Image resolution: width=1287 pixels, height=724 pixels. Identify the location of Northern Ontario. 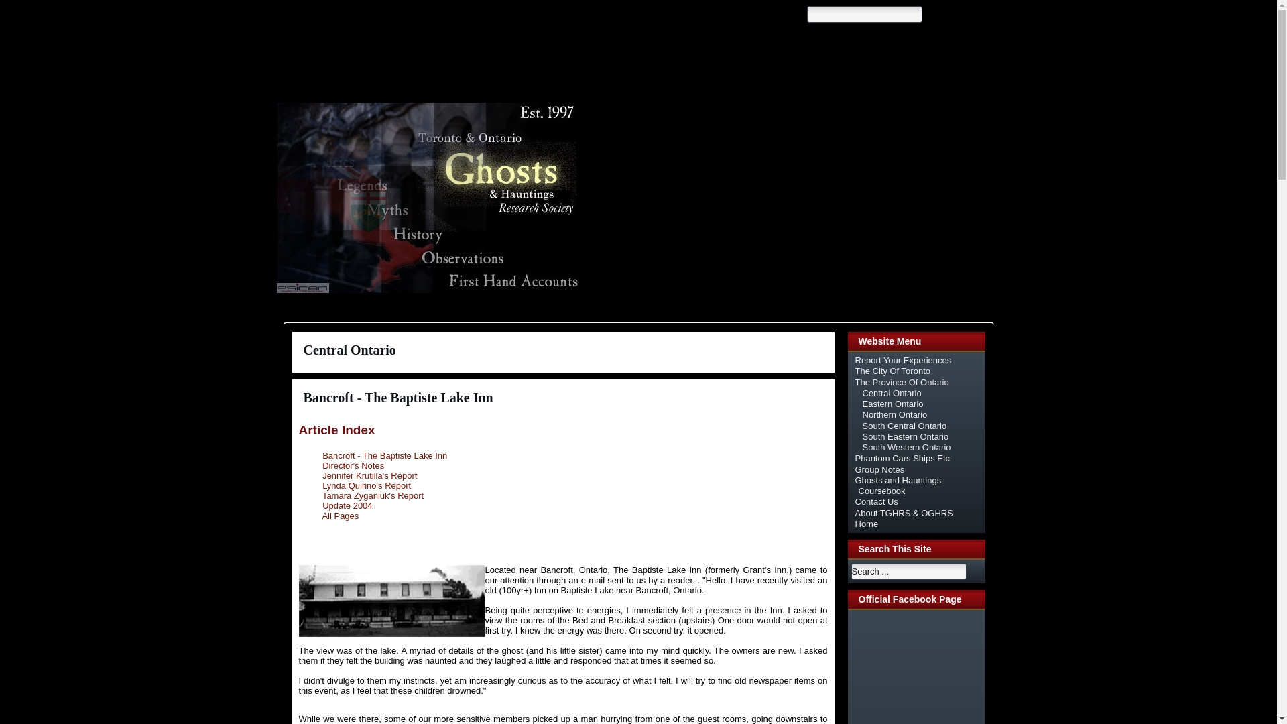
(894, 414).